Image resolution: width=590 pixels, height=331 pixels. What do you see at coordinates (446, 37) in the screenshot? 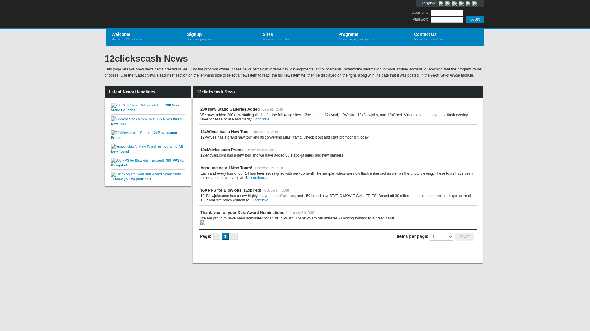
I see `Contact Us
Get in touch with us` at bounding box center [446, 37].